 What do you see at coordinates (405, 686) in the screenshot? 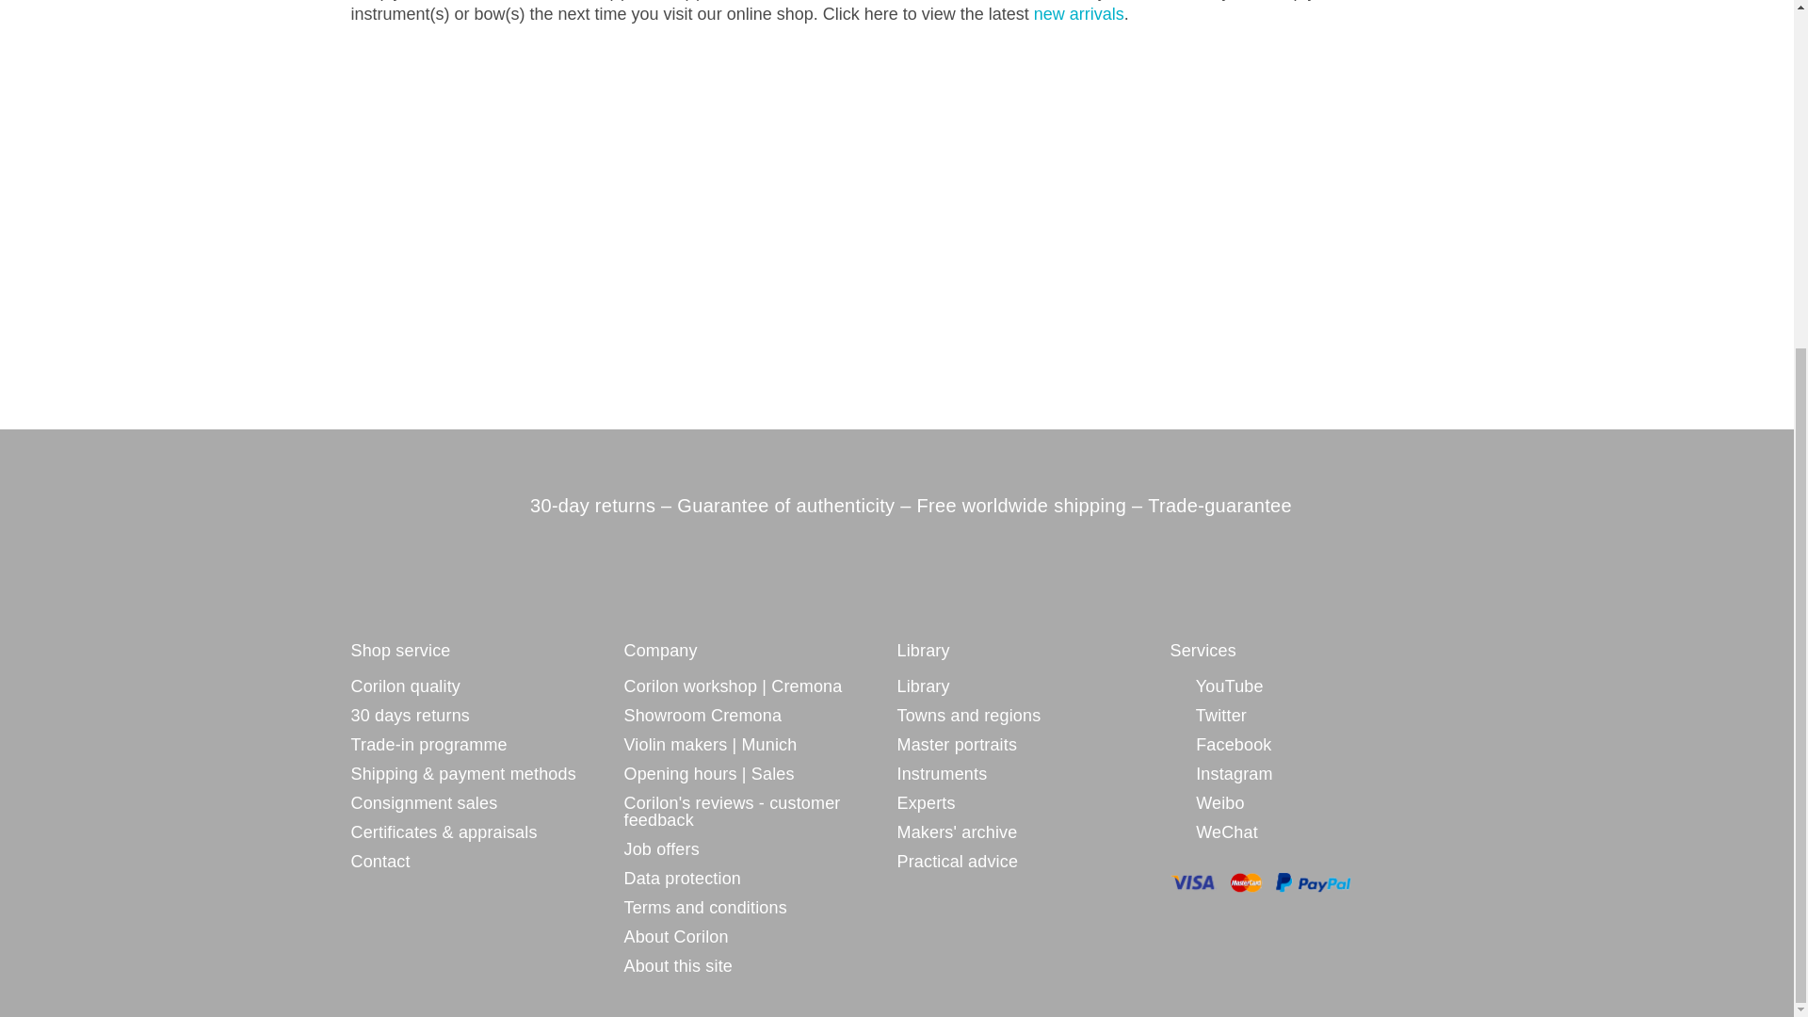
I see `Corilon quality` at bounding box center [405, 686].